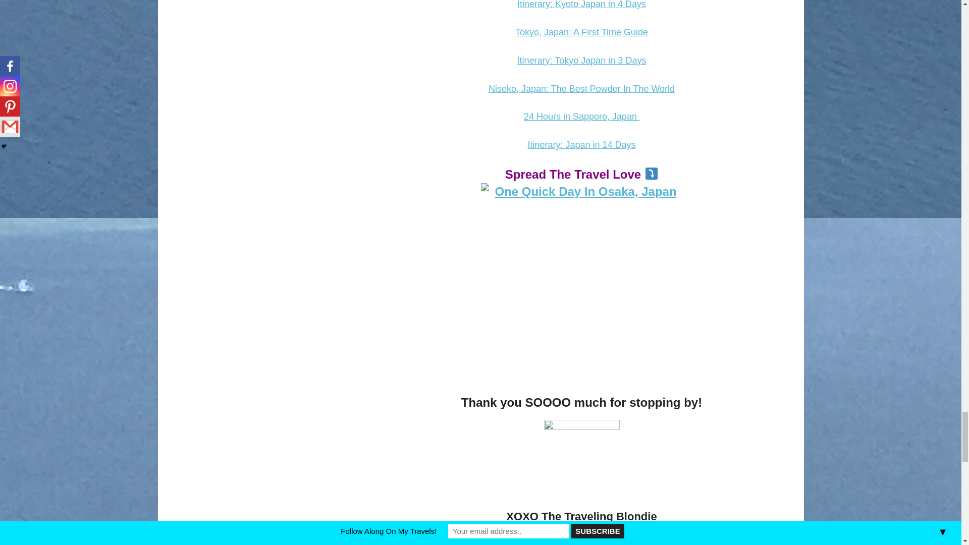 This screenshot has width=969, height=545. I want to click on One Quick Day In Osaka, Japan , so click(581, 284).